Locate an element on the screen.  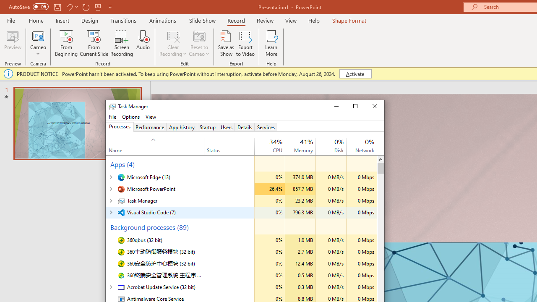
Memory is located at coordinates (300, 287).